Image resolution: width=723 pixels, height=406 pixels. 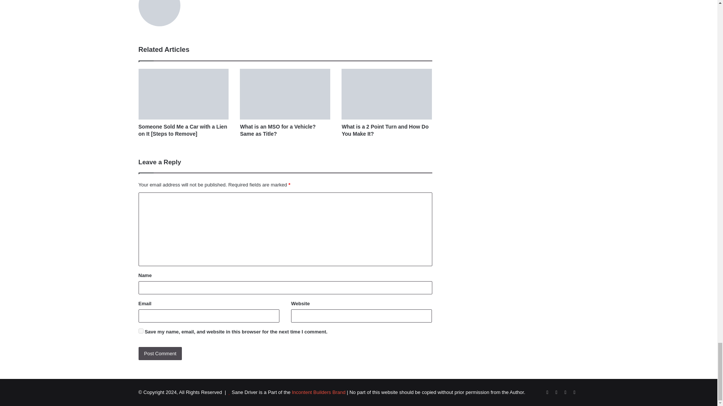 What do you see at coordinates (160, 353) in the screenshot?
I see `Post Comment` at bounding box center [160, 353].